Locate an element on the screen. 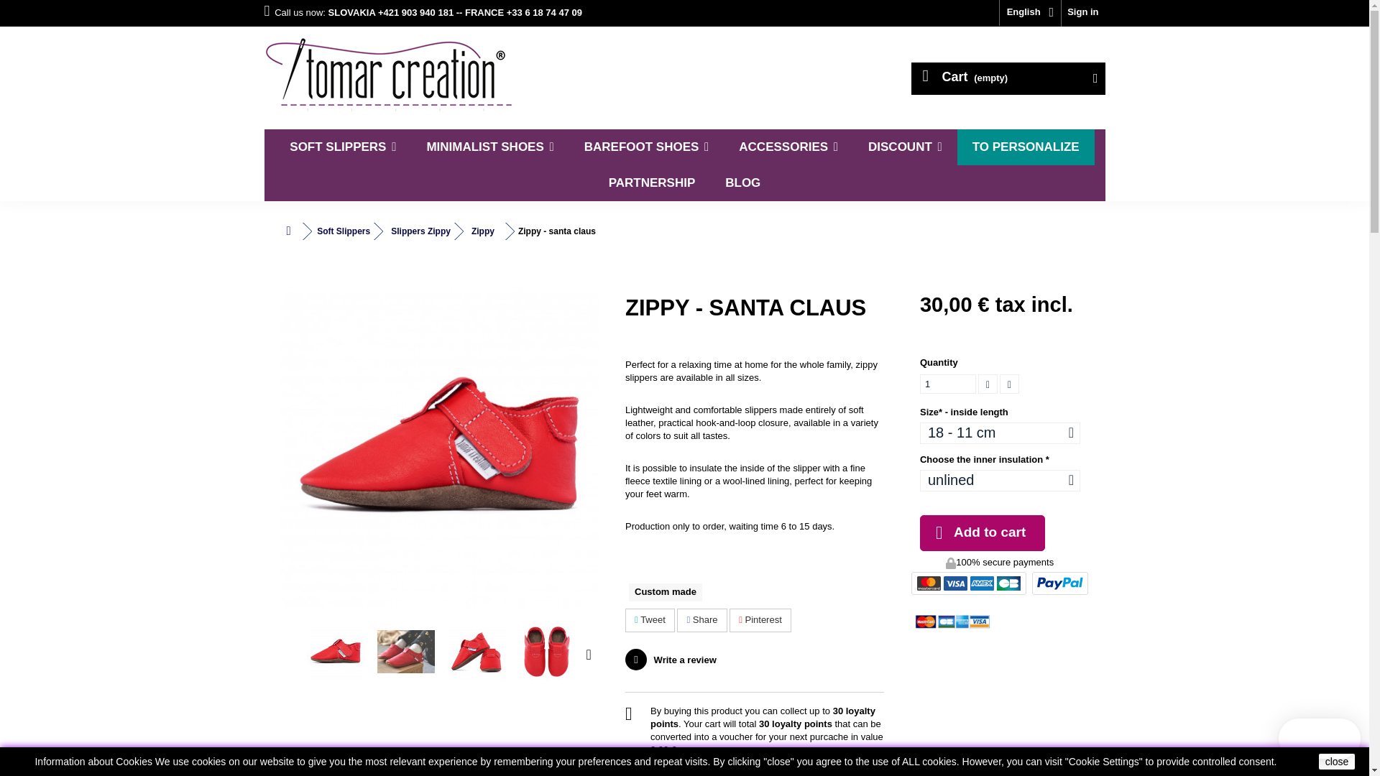  Sign in is located at coordinates (1082, 13).